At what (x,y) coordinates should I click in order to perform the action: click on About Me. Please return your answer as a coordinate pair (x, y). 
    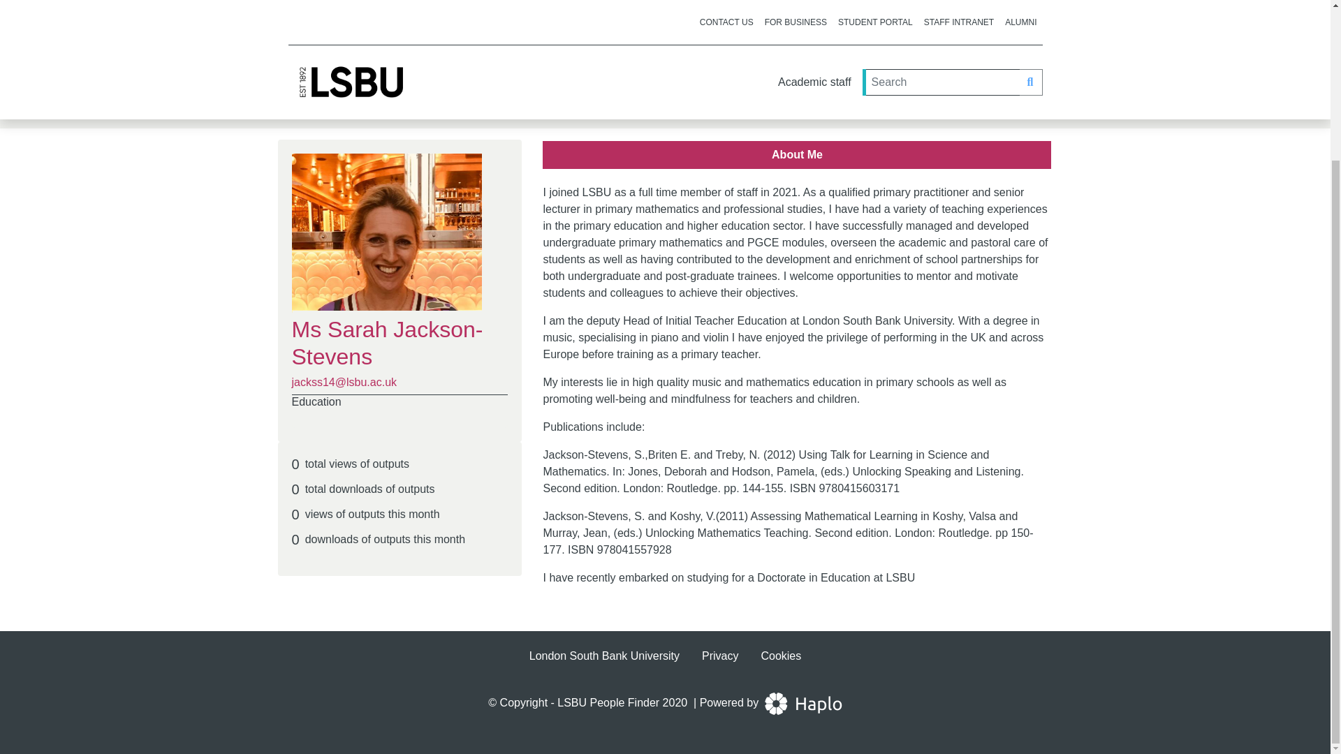
    Looking at the image, I should click on (798, 155).